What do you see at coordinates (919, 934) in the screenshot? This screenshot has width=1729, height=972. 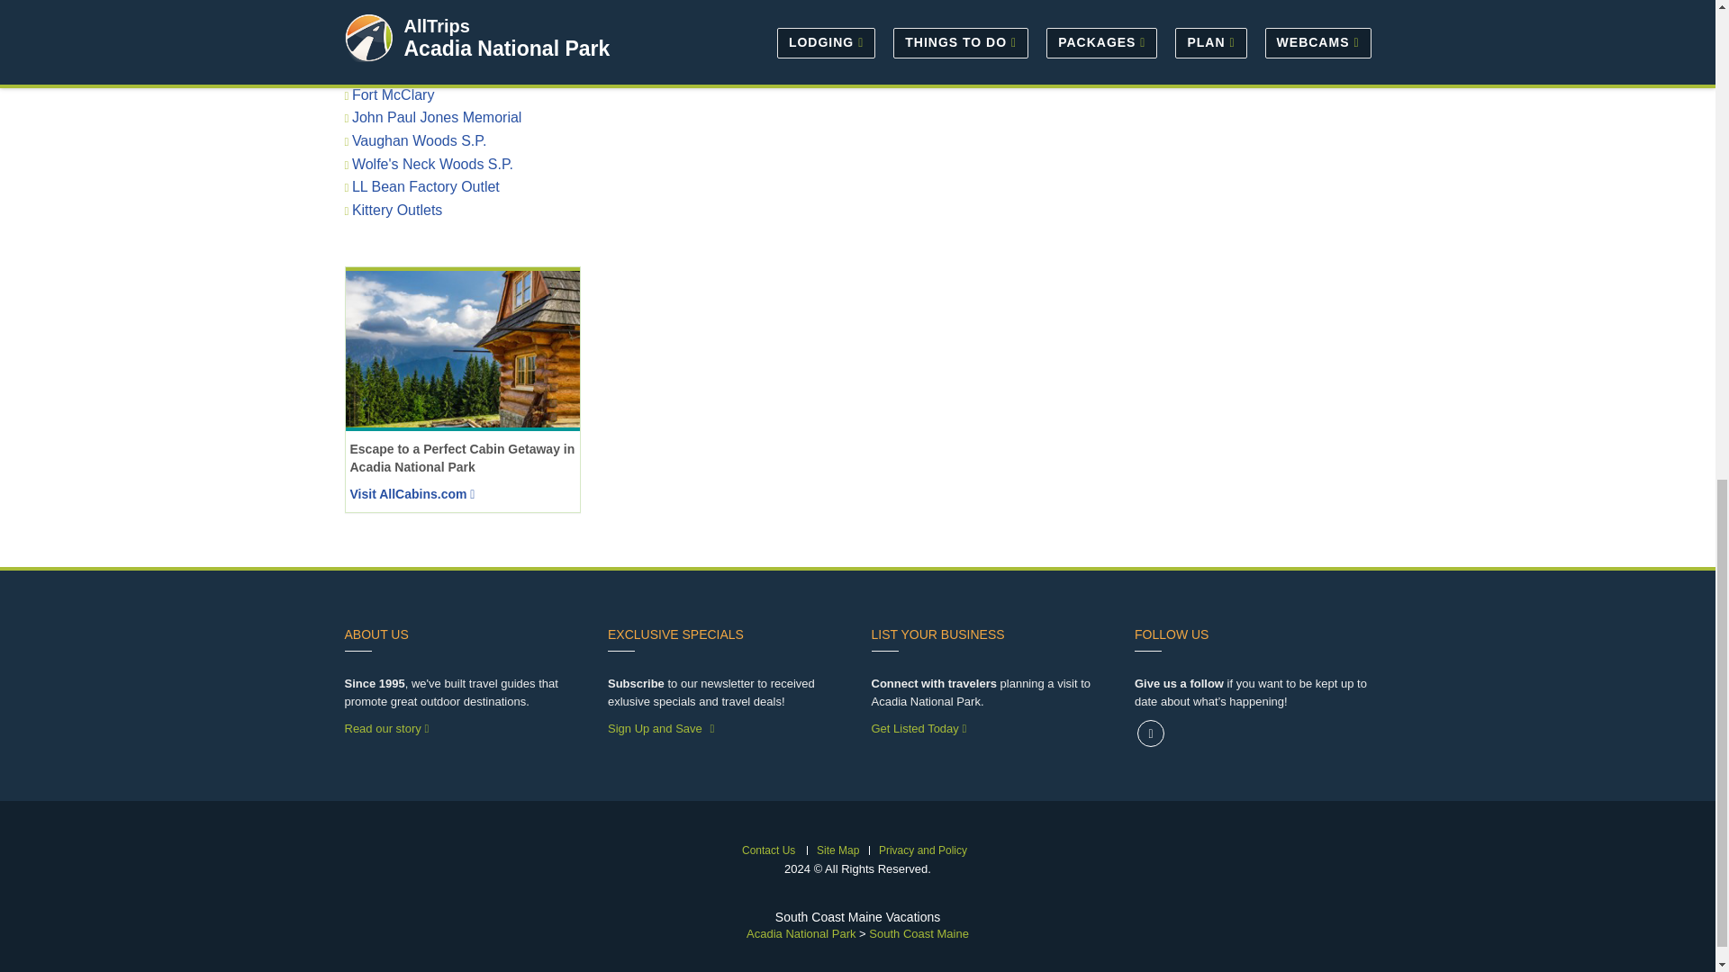 I see `South Coast Maine` at bounding box center [919, 934].